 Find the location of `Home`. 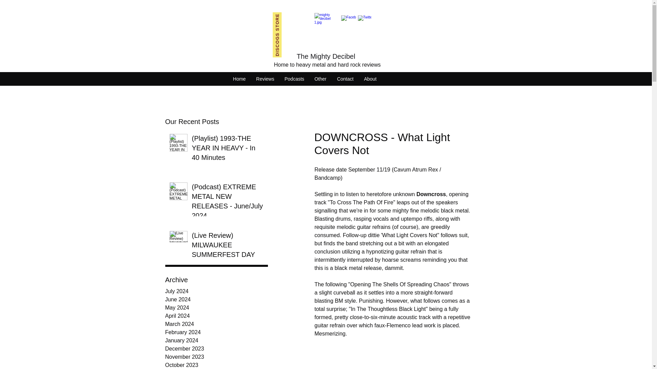

Home is located at coordinates (240, 79).